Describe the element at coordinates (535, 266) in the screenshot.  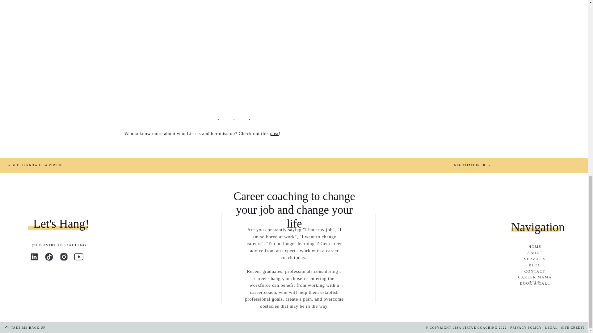
I see `BLOG` at that location.